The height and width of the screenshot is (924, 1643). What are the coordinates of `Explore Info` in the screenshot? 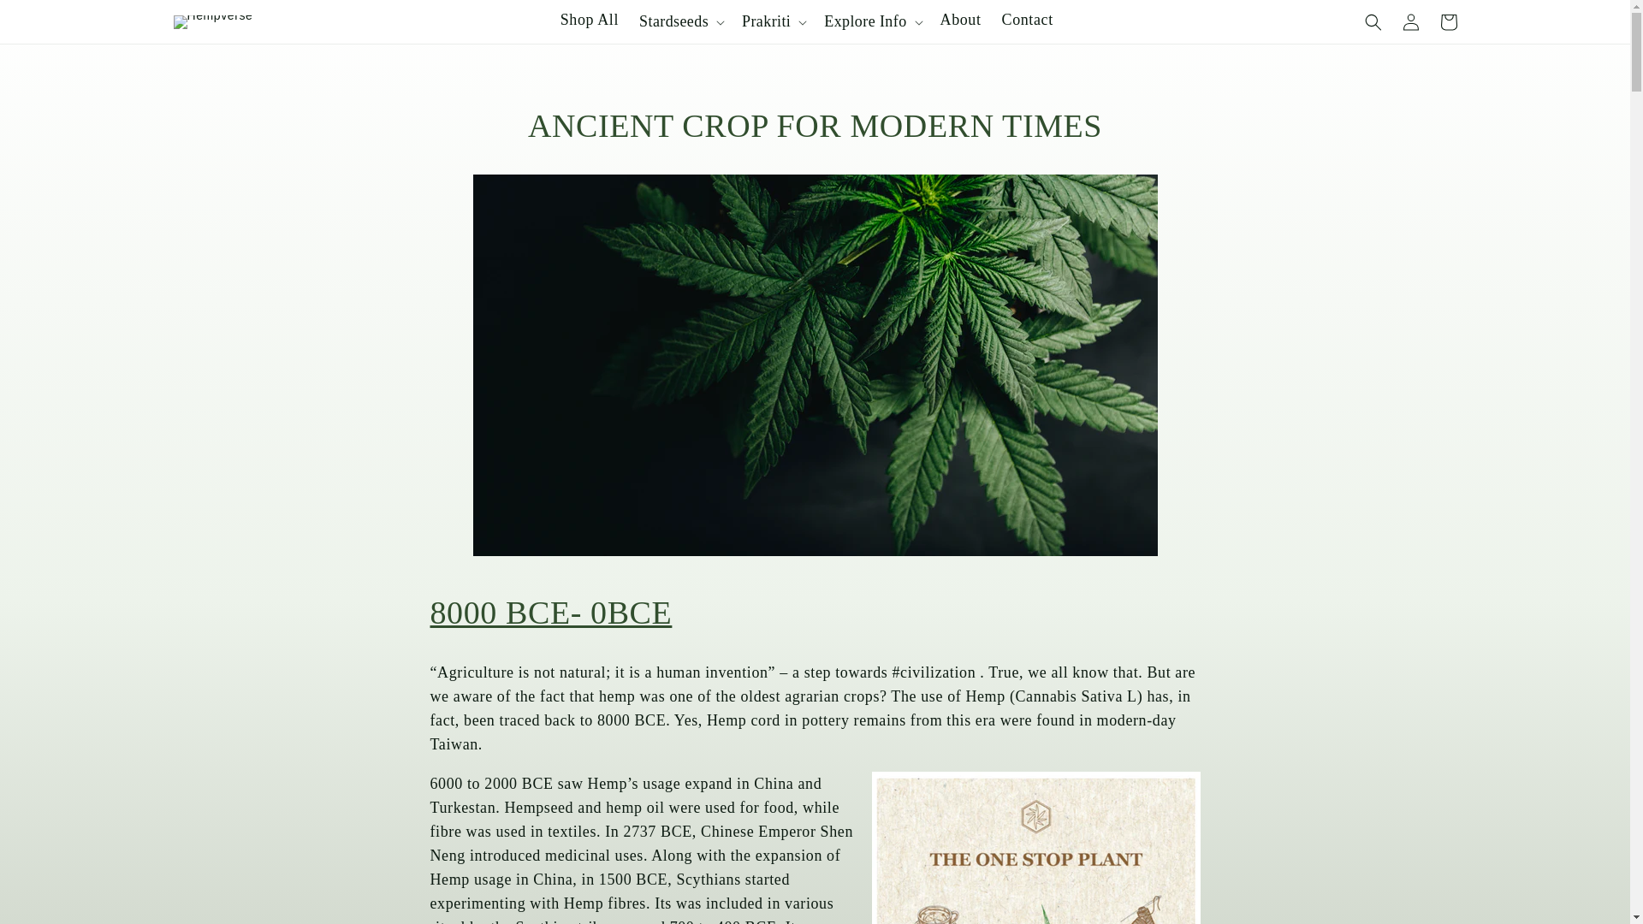 It's located at (865, 21).